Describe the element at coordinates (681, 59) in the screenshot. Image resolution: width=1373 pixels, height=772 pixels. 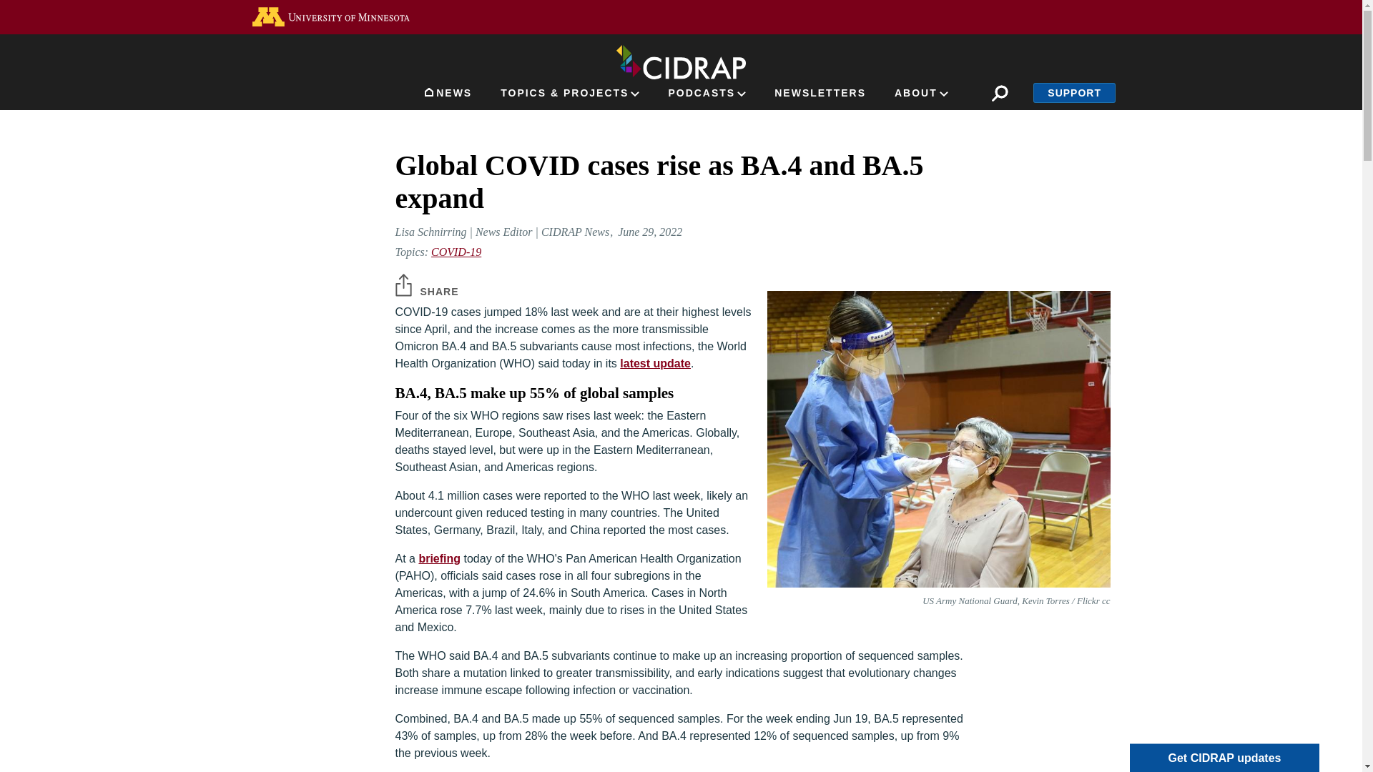
I see `Home` at that location.